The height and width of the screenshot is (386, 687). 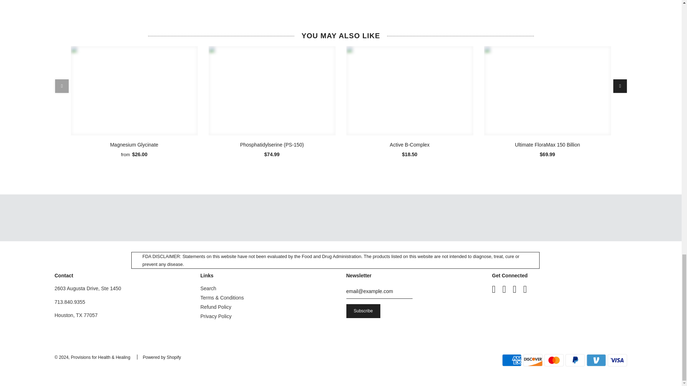 I want to click on Subscribe, so click(x=363, y=311).